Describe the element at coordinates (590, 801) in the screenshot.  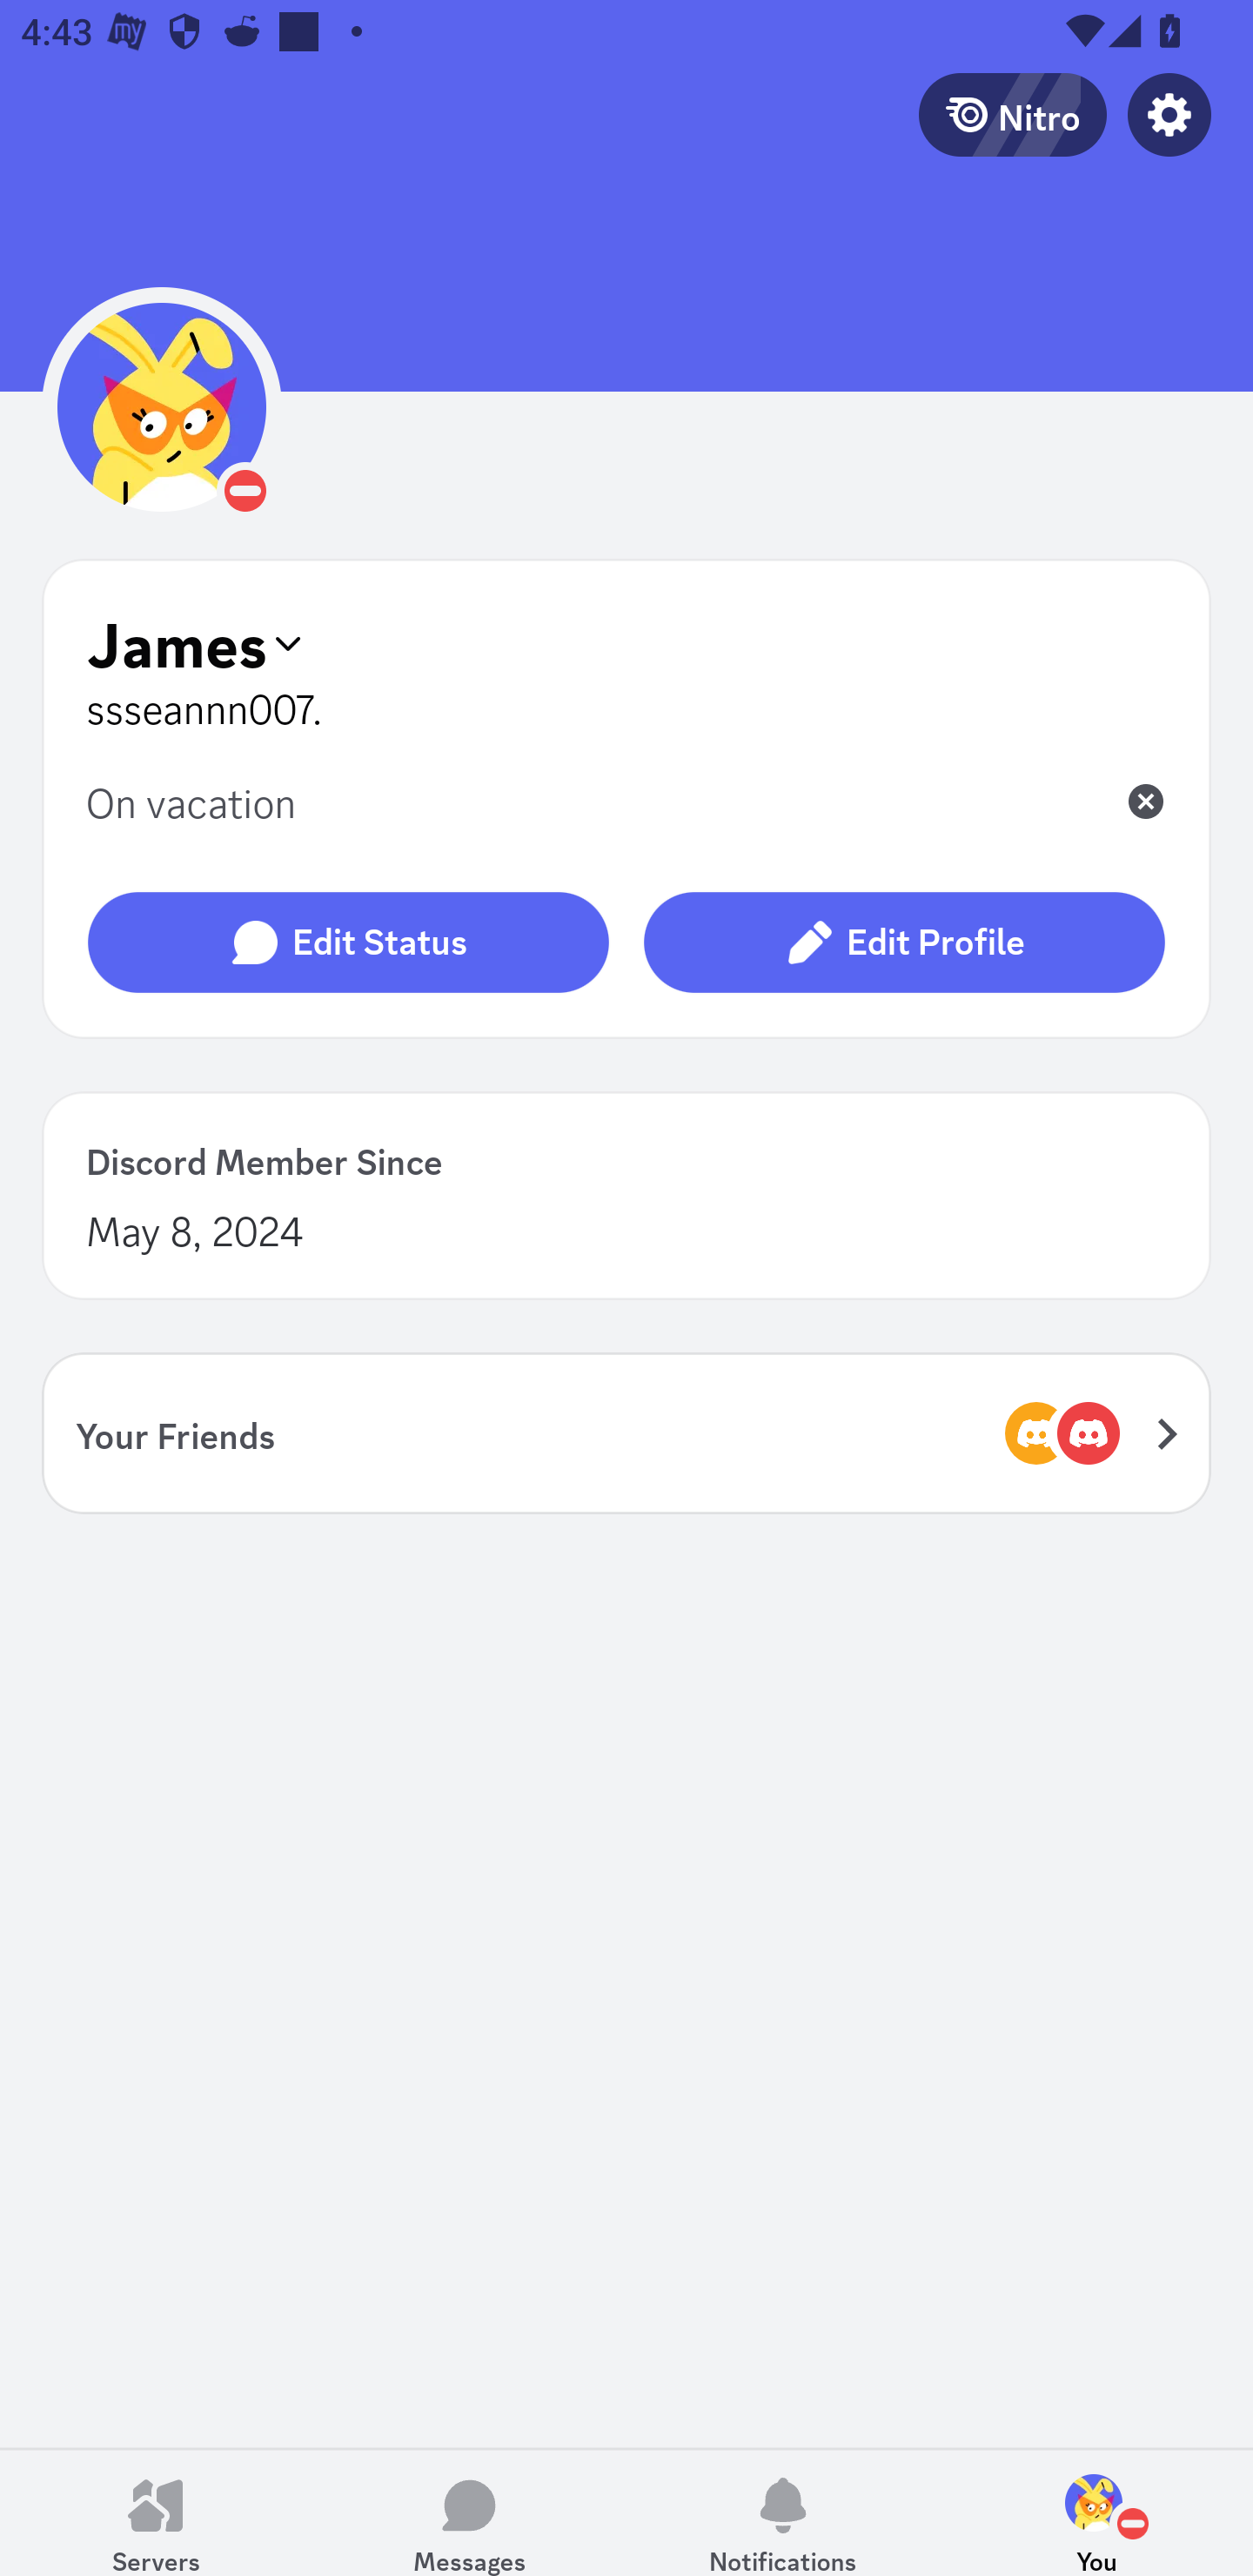
I see `On vacation` at that location.